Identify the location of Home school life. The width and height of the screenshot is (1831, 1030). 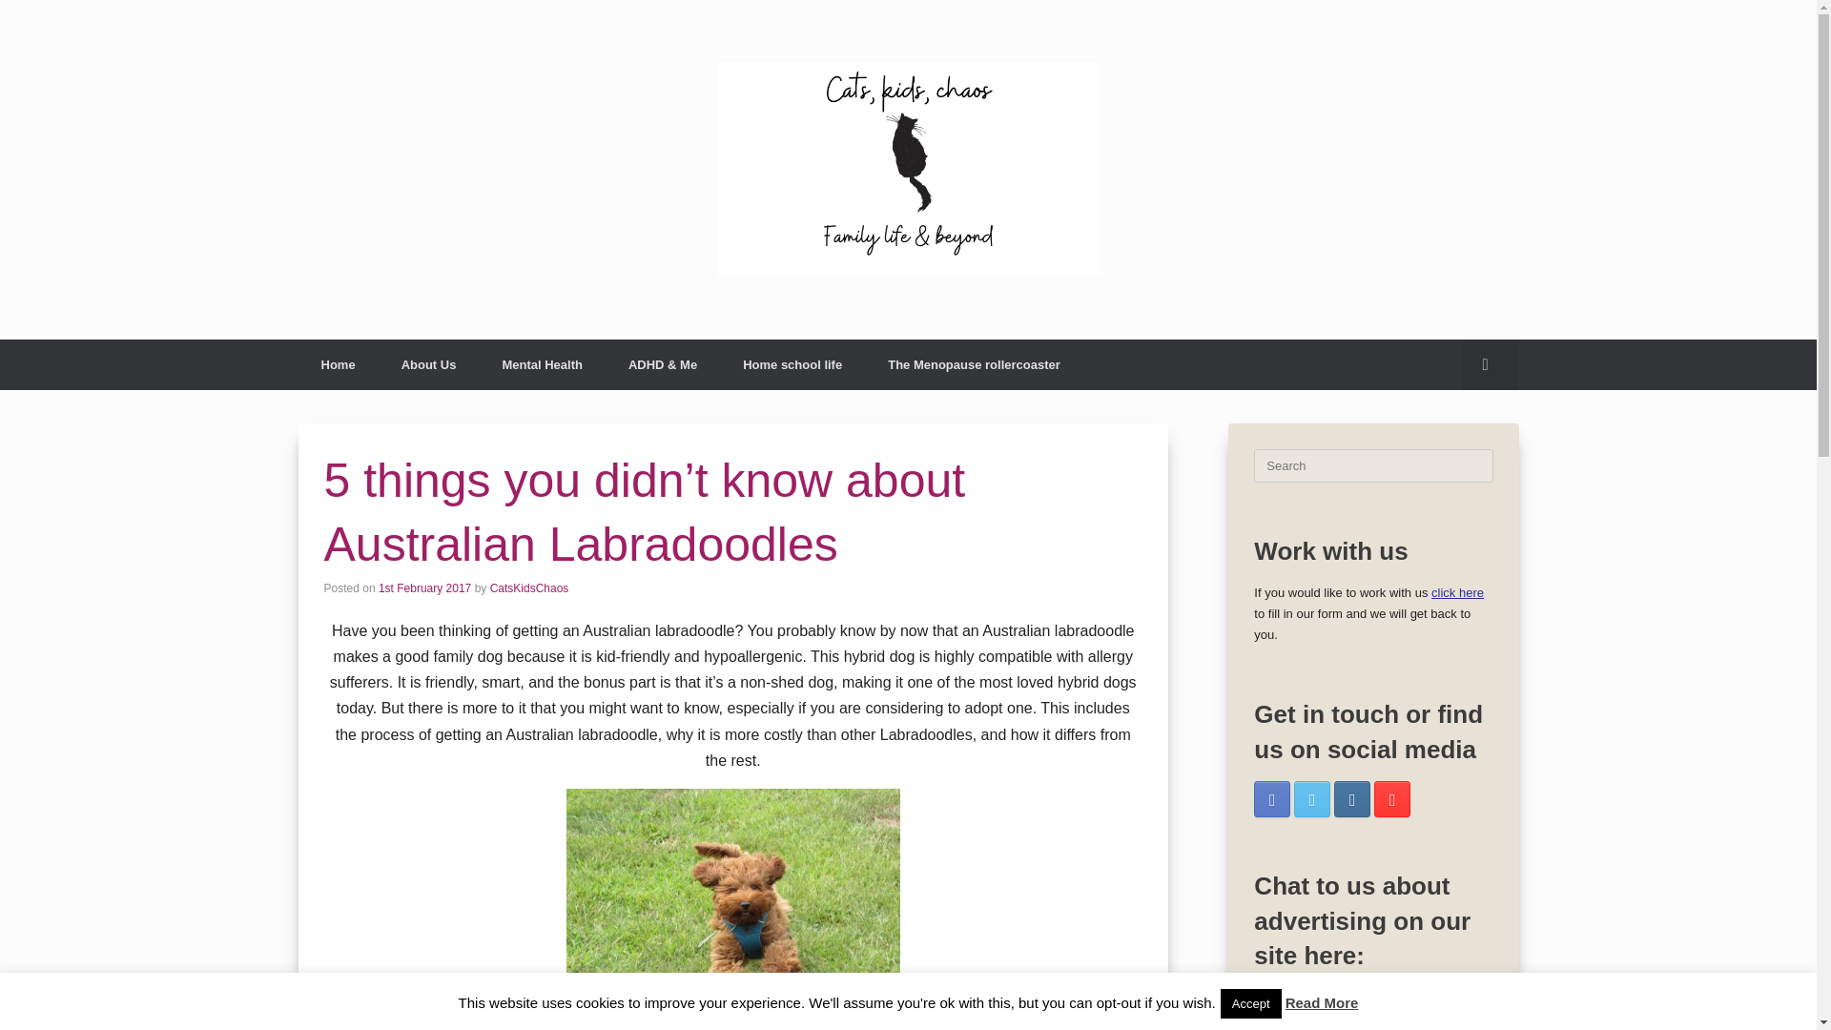
(792, 364).